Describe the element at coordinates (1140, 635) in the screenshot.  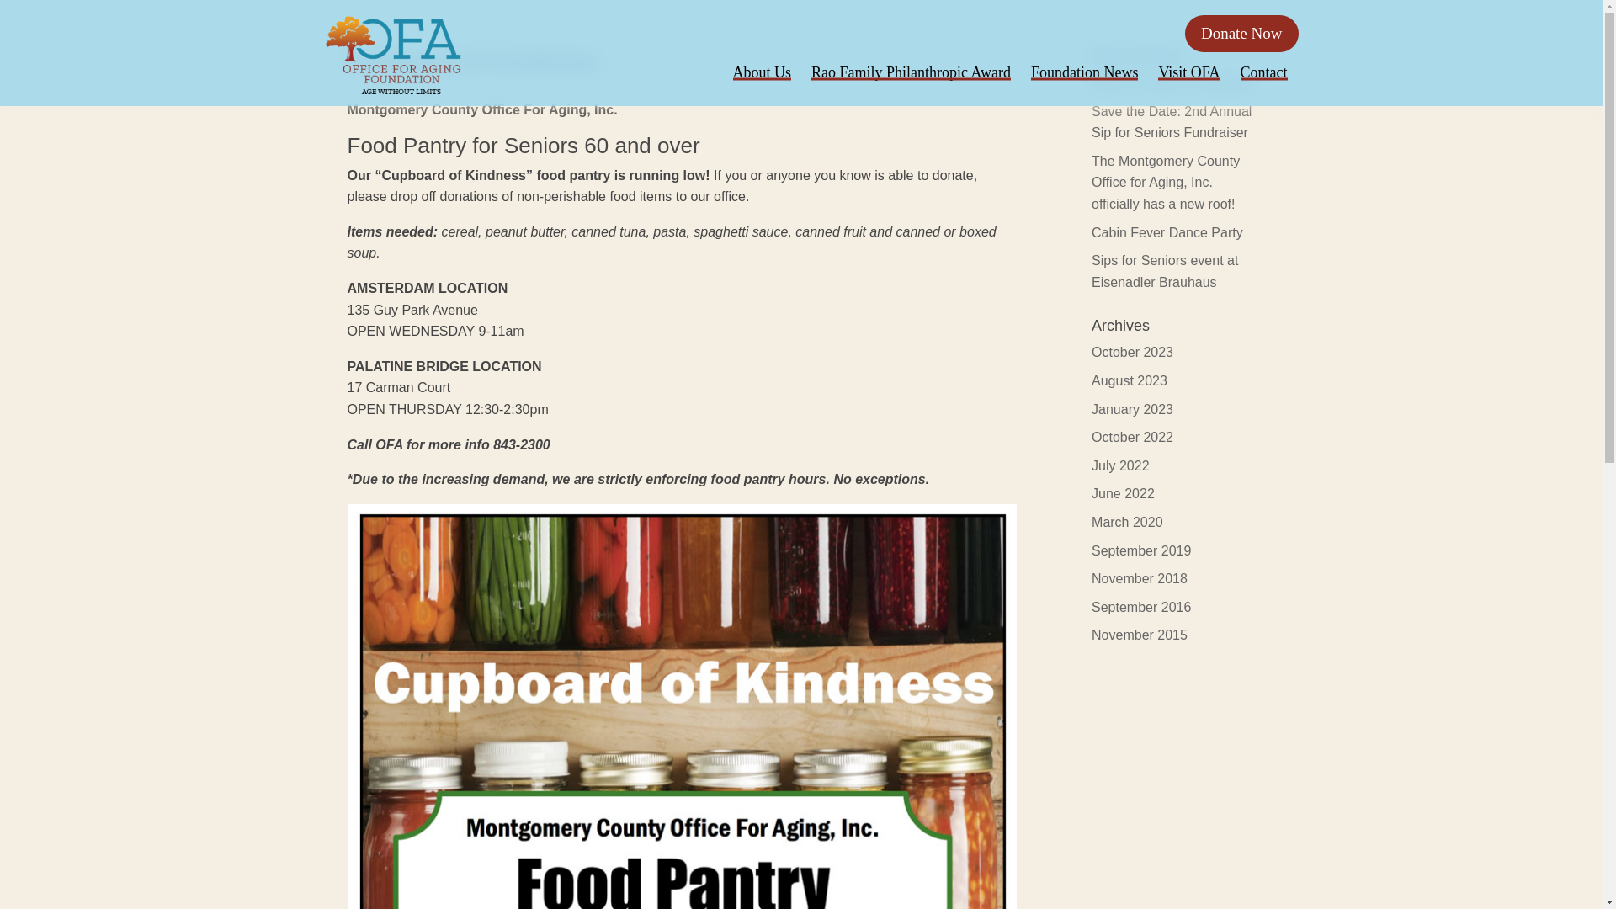
I see `November 2015` at that location.